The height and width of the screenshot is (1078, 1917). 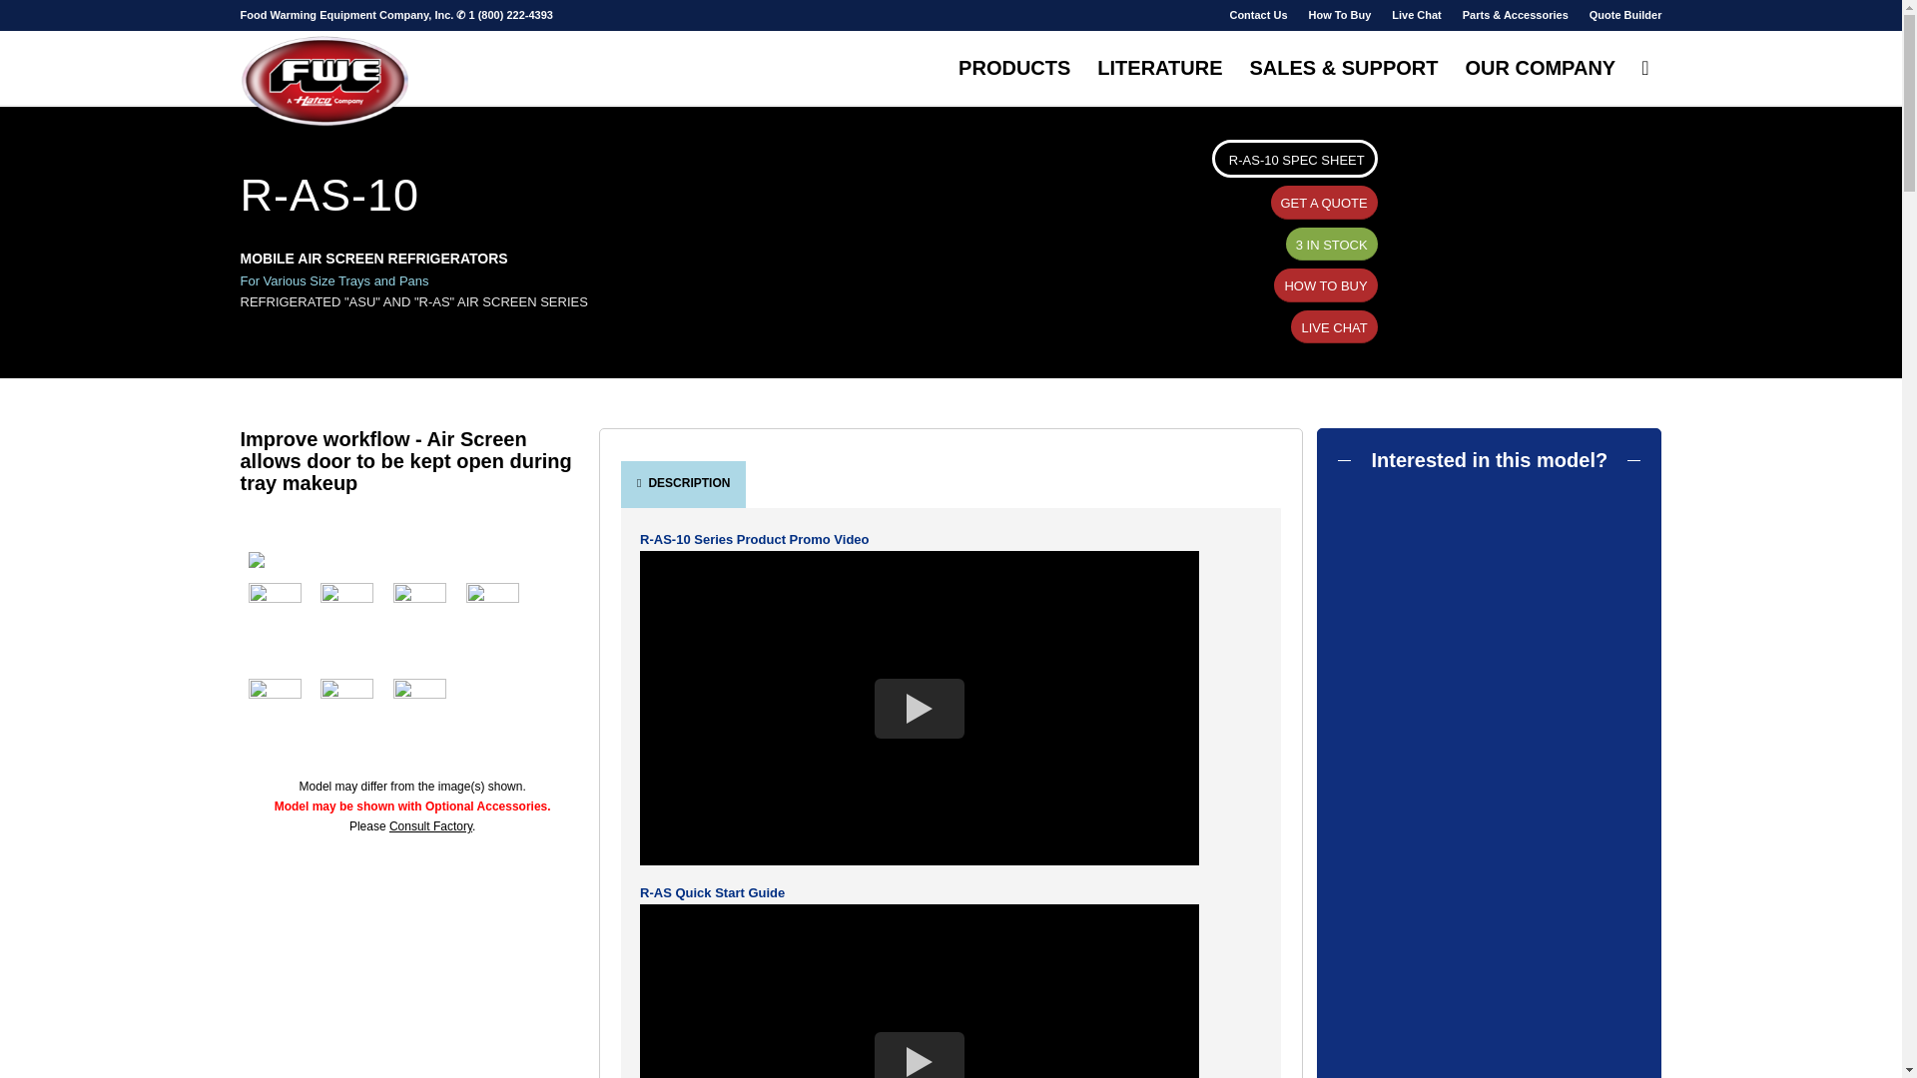 What do you see at coordinates (1257, 15) in the screenshot?
I see `Contact Us` at bounding box center [1257, 15].